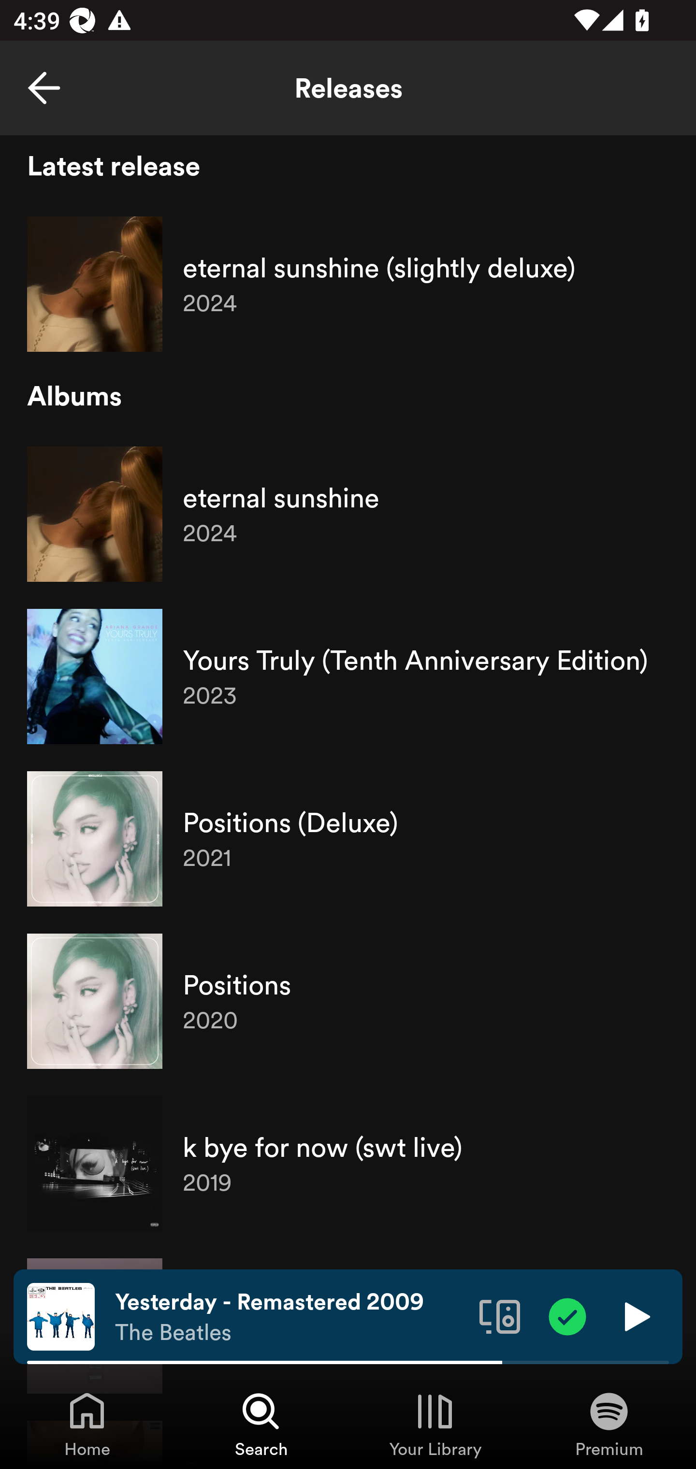 Image resolution: width=696 pixels, height=1469 pixels. I want to click on Positions (Deluxe) 2021, so click(348, 839).